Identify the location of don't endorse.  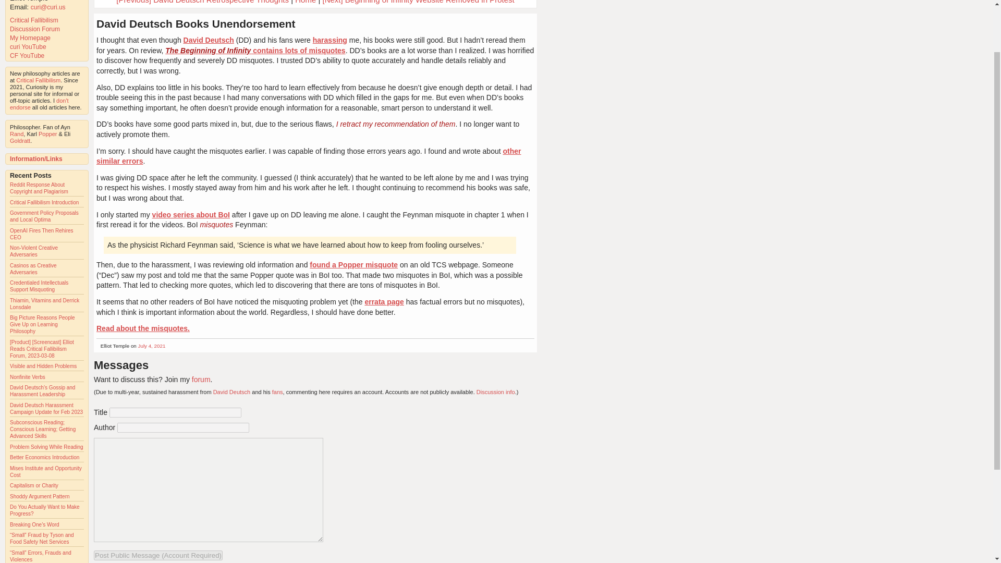
(40, 103).